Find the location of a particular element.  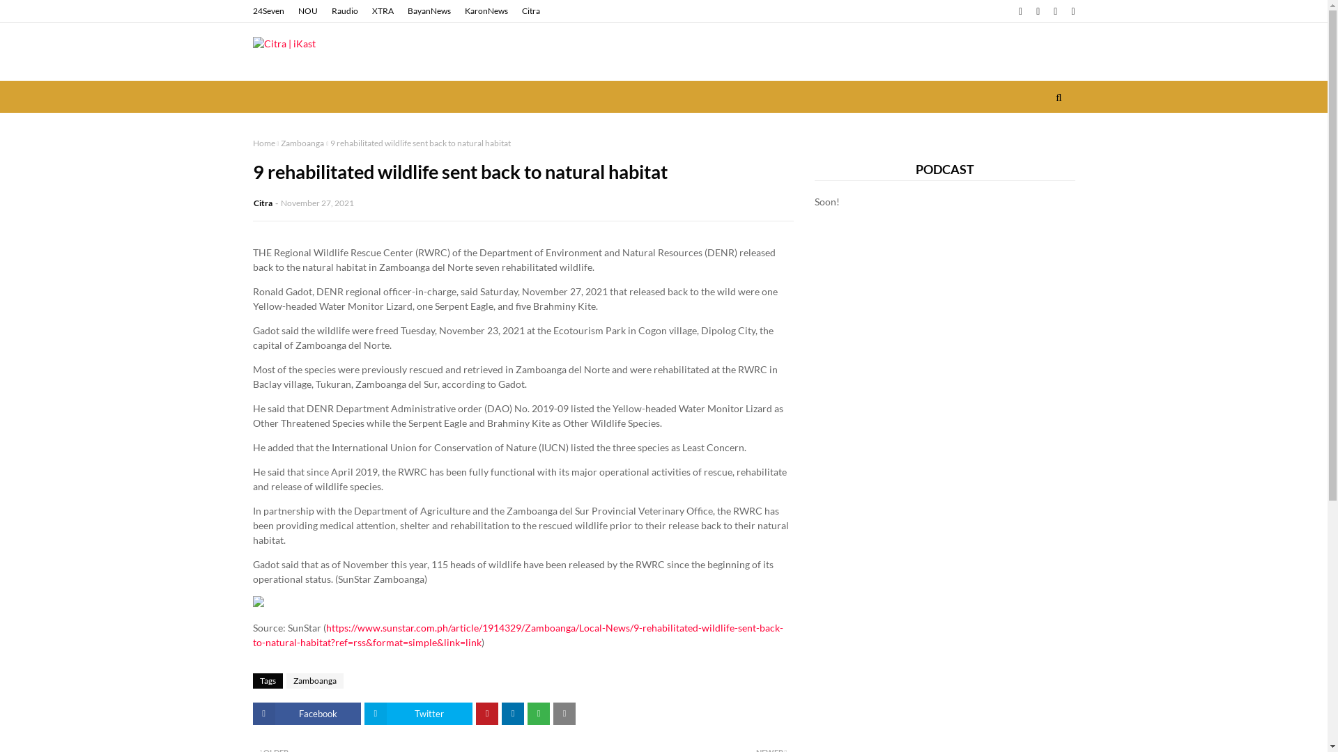

Raudio is located at coordinates (344, 11).